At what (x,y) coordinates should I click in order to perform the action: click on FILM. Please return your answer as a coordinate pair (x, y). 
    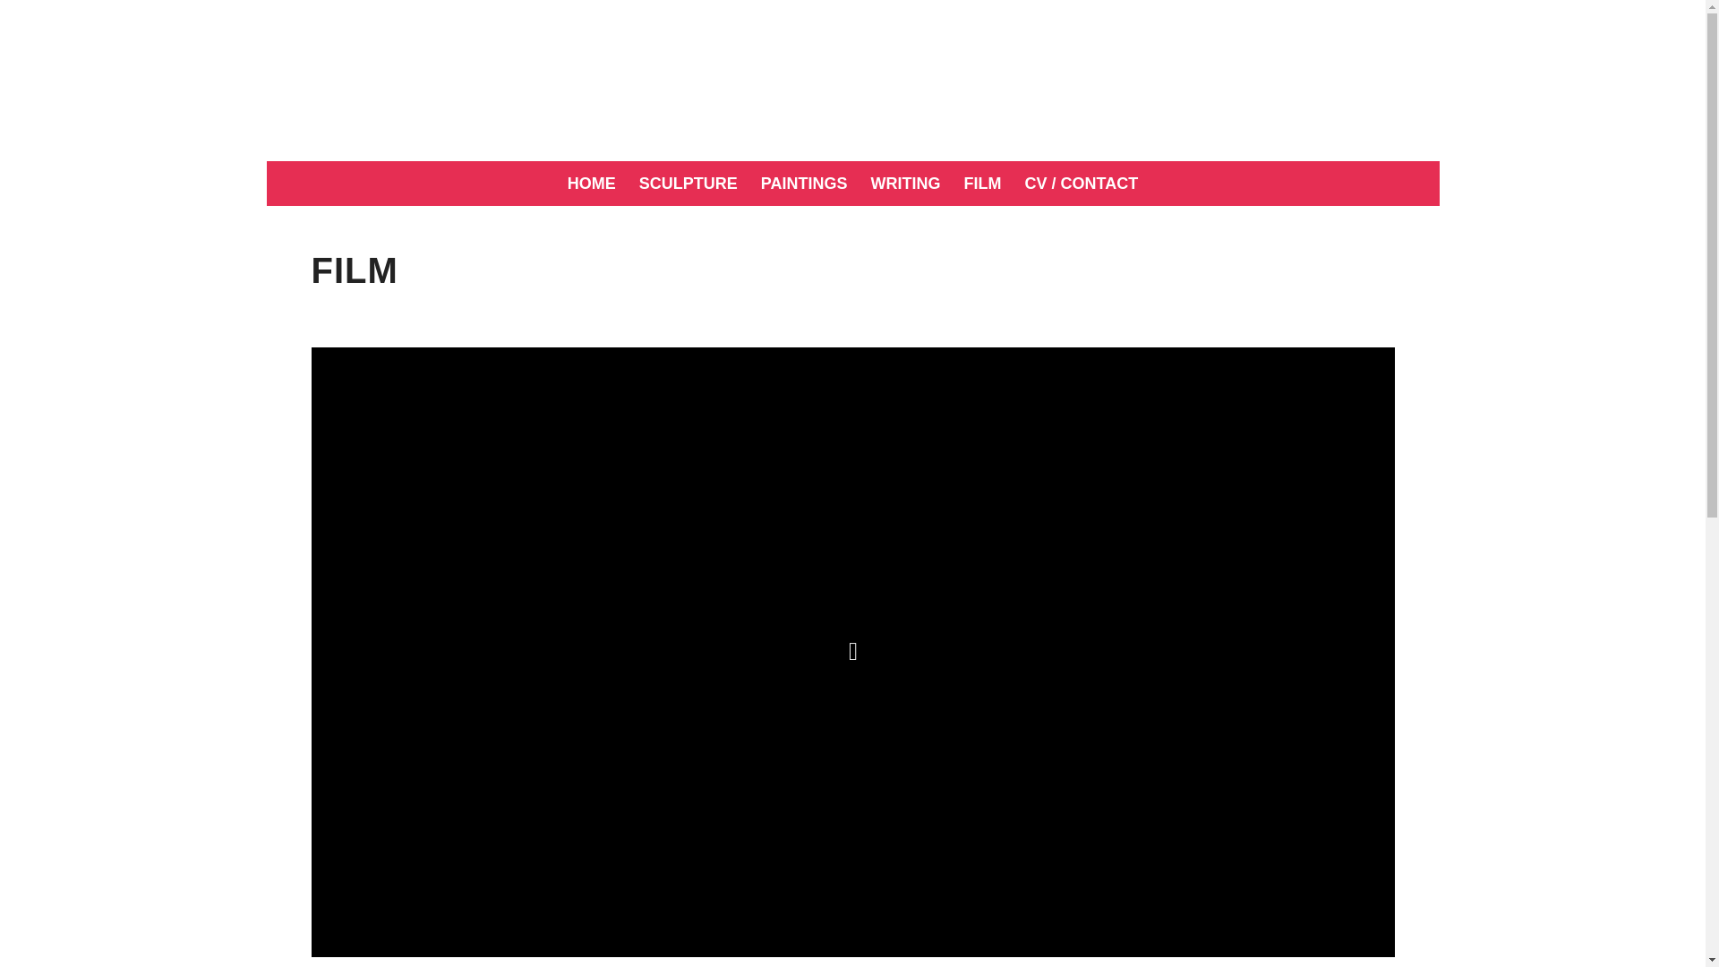
    Looking at the image, I should click on (983, 184).